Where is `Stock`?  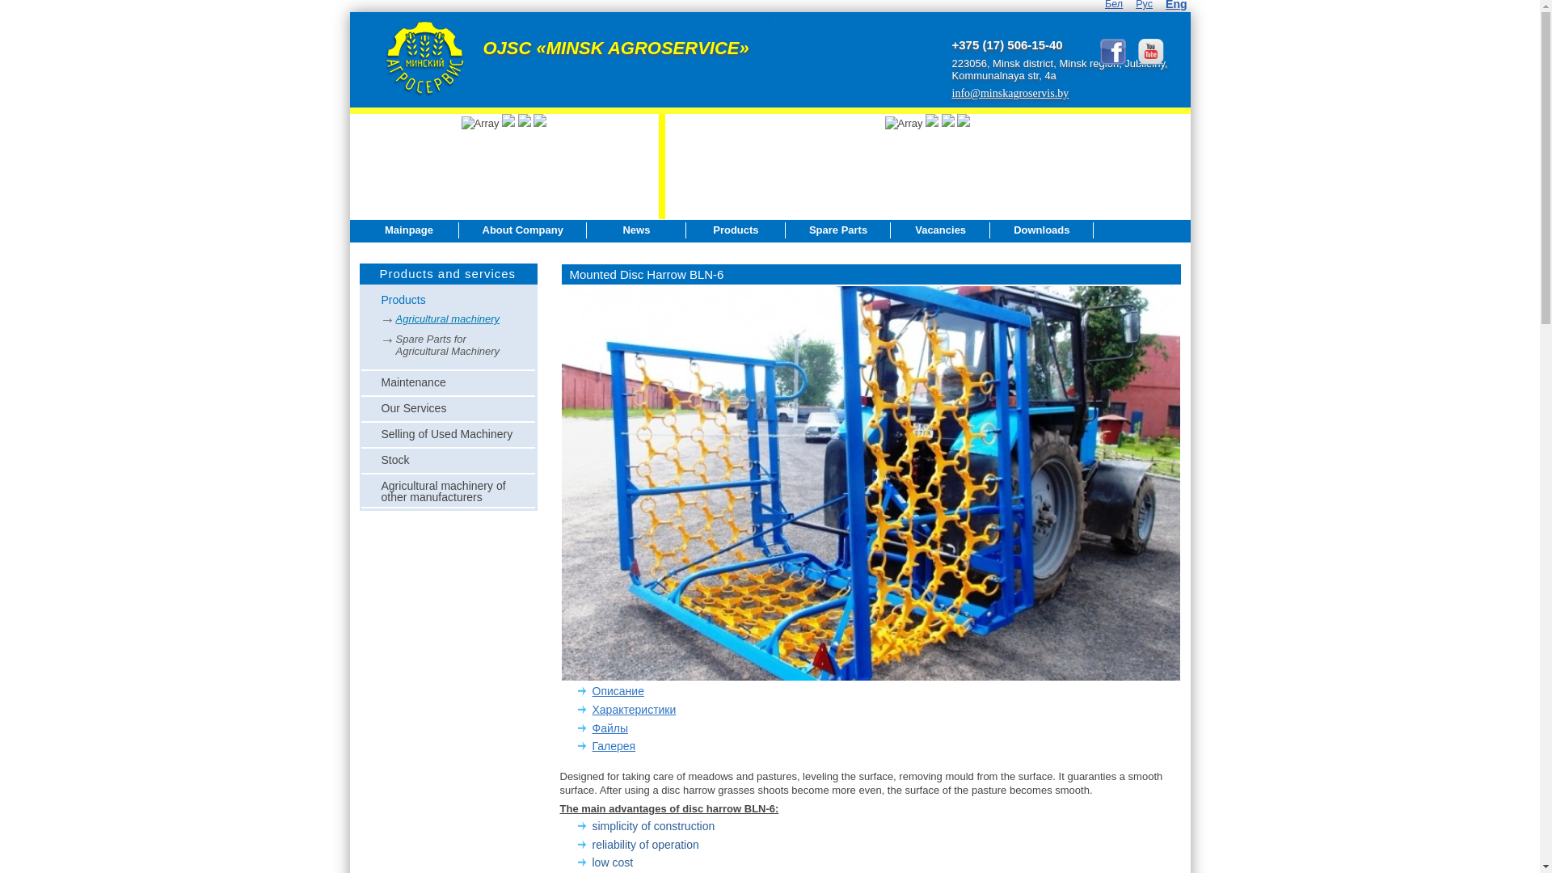 Stock is located at coordinates (448, 461).